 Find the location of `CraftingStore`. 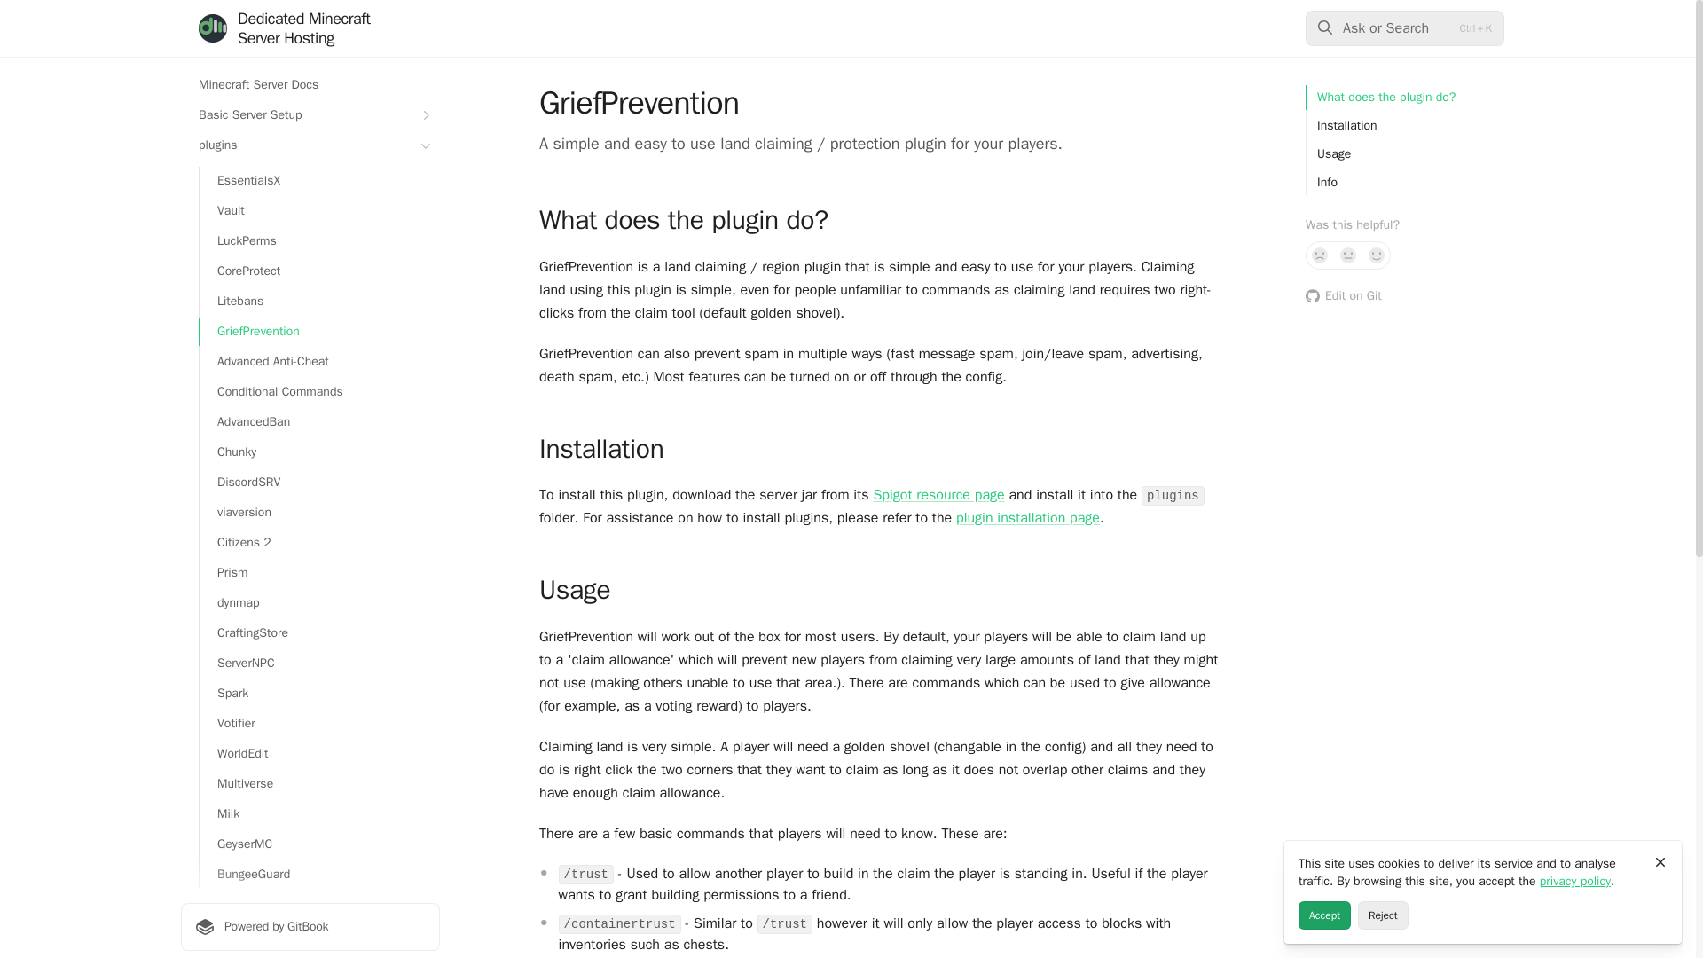

CraftingStore is located at coordinates (319, 633).